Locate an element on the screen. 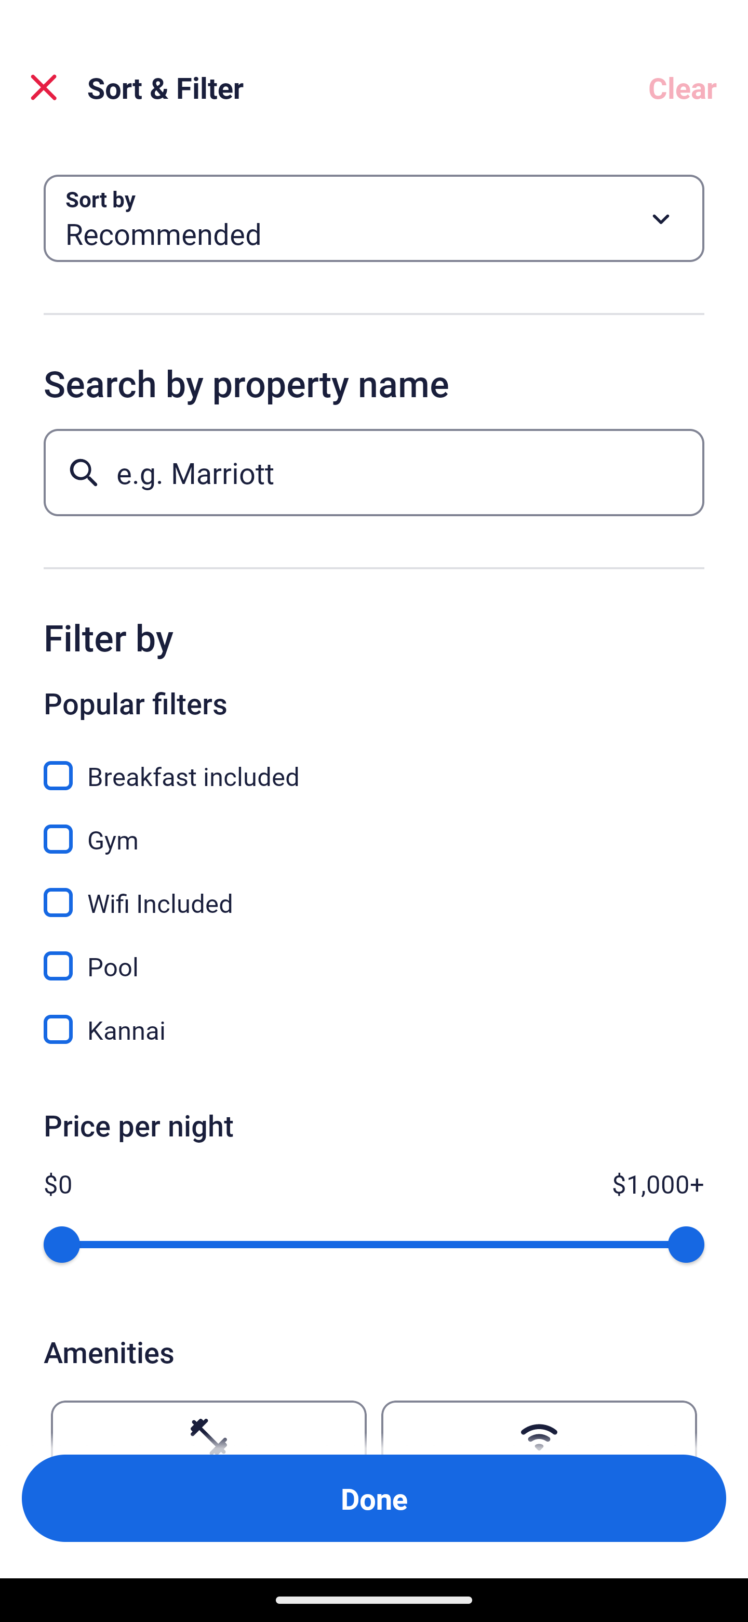 The height and width of the screenshot is (1622, 748). Kannai, Kannai is located at coordinates (374, 1029).